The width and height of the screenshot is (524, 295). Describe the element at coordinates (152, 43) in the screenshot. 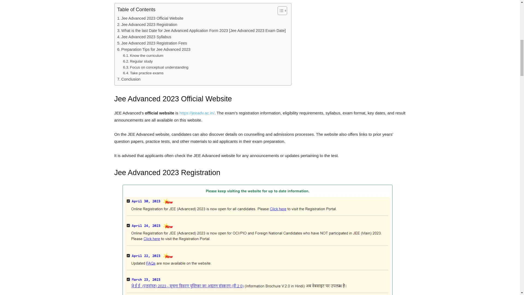

I see `Jee Advanced 2023 Registration Fees` at that location.